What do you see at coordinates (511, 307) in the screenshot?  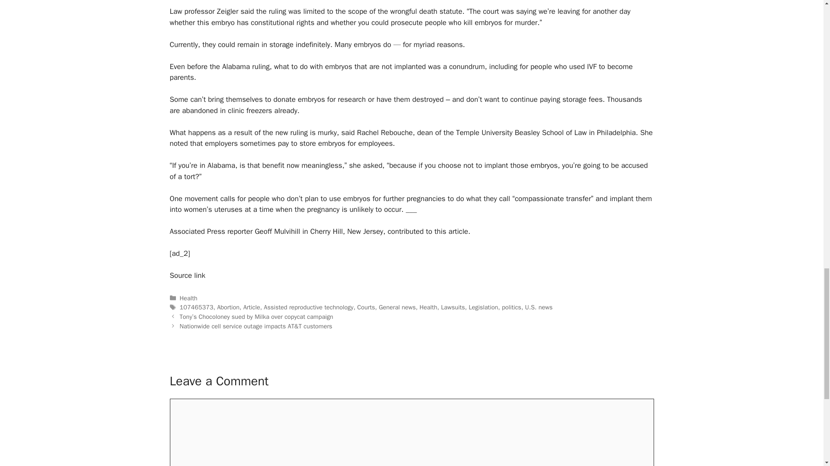 I see `politics` at bounding box center [511, 307].